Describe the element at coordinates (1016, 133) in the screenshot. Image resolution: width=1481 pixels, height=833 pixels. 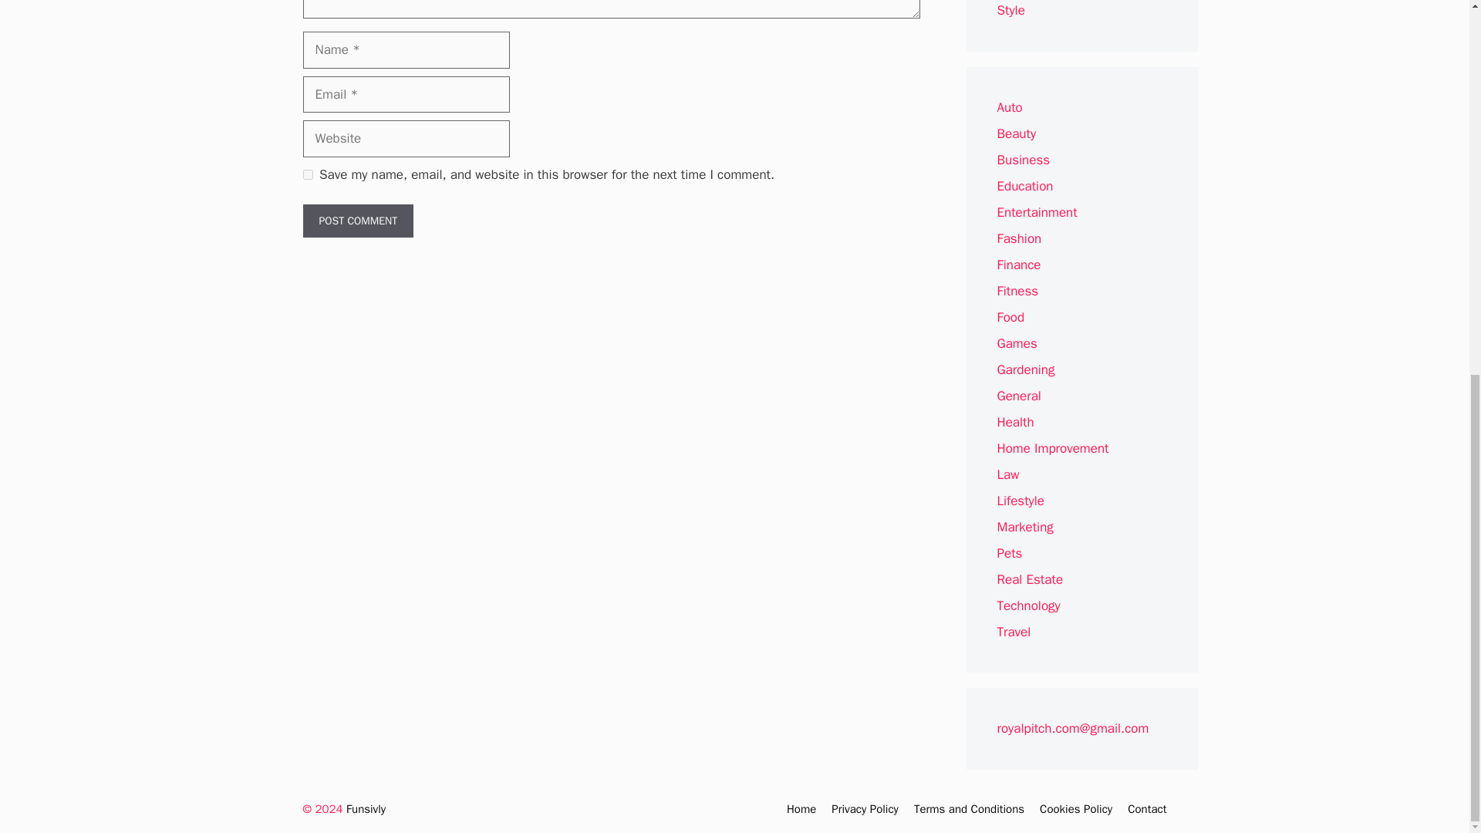
I see `Beauty` at that location.